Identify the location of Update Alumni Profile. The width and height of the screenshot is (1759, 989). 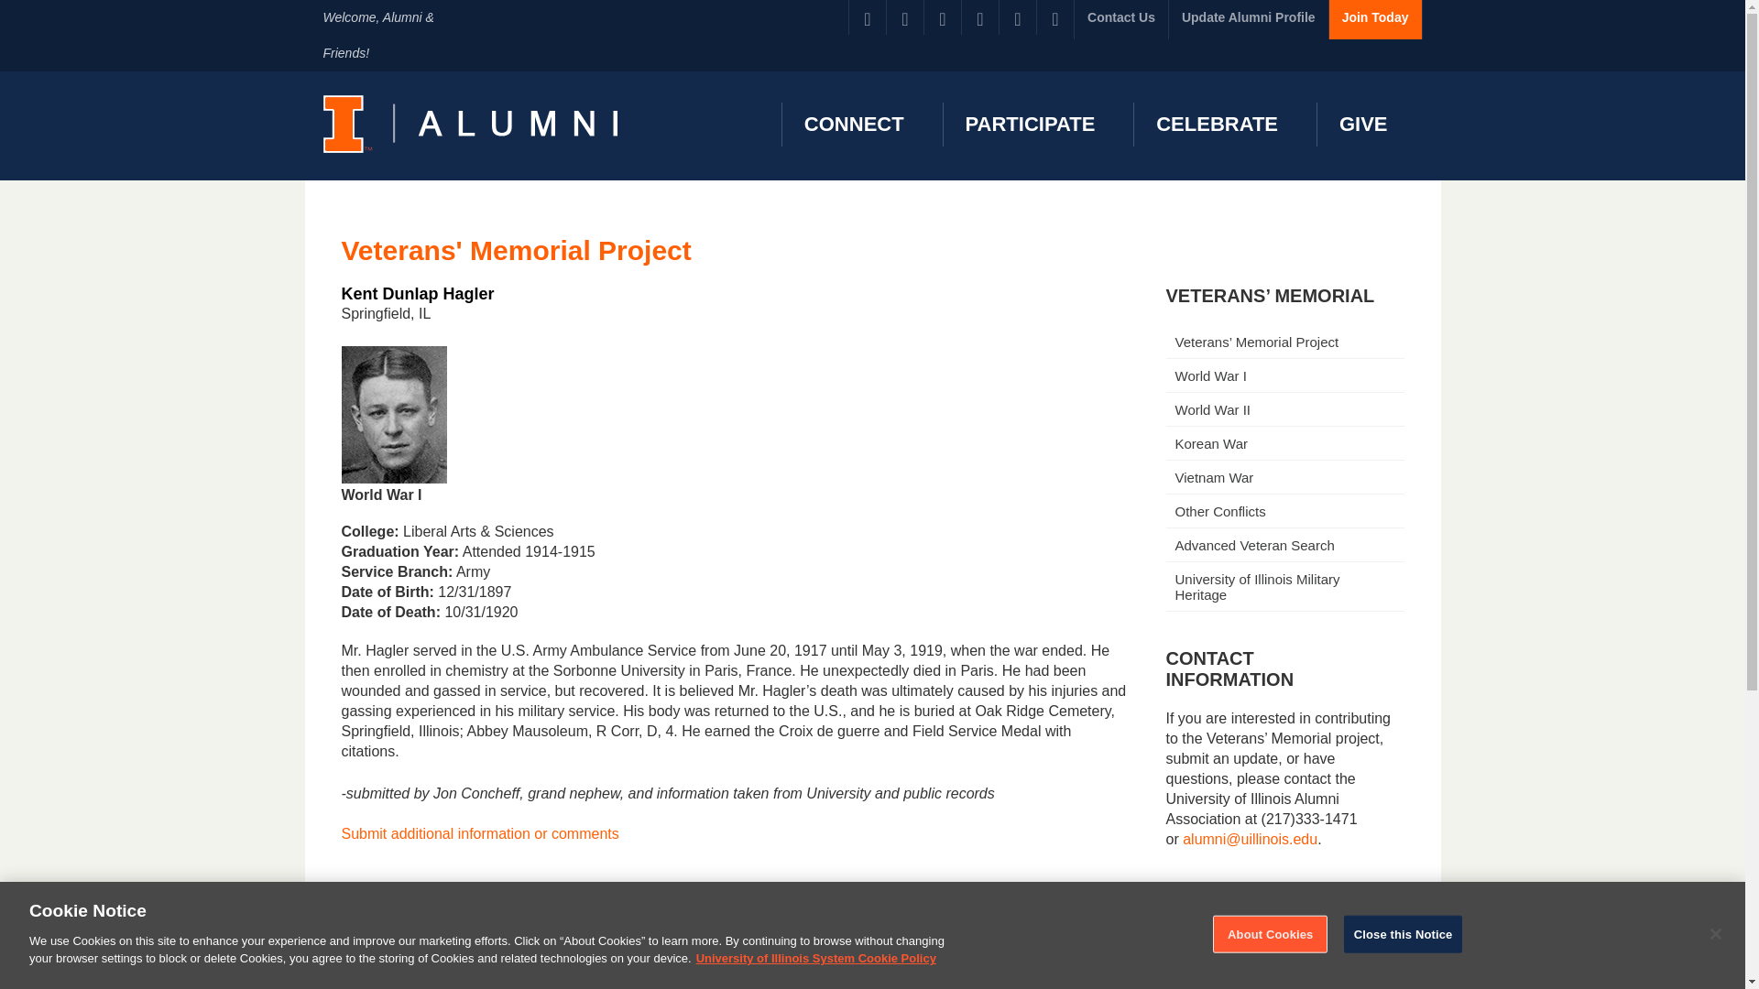
(1248, 20).